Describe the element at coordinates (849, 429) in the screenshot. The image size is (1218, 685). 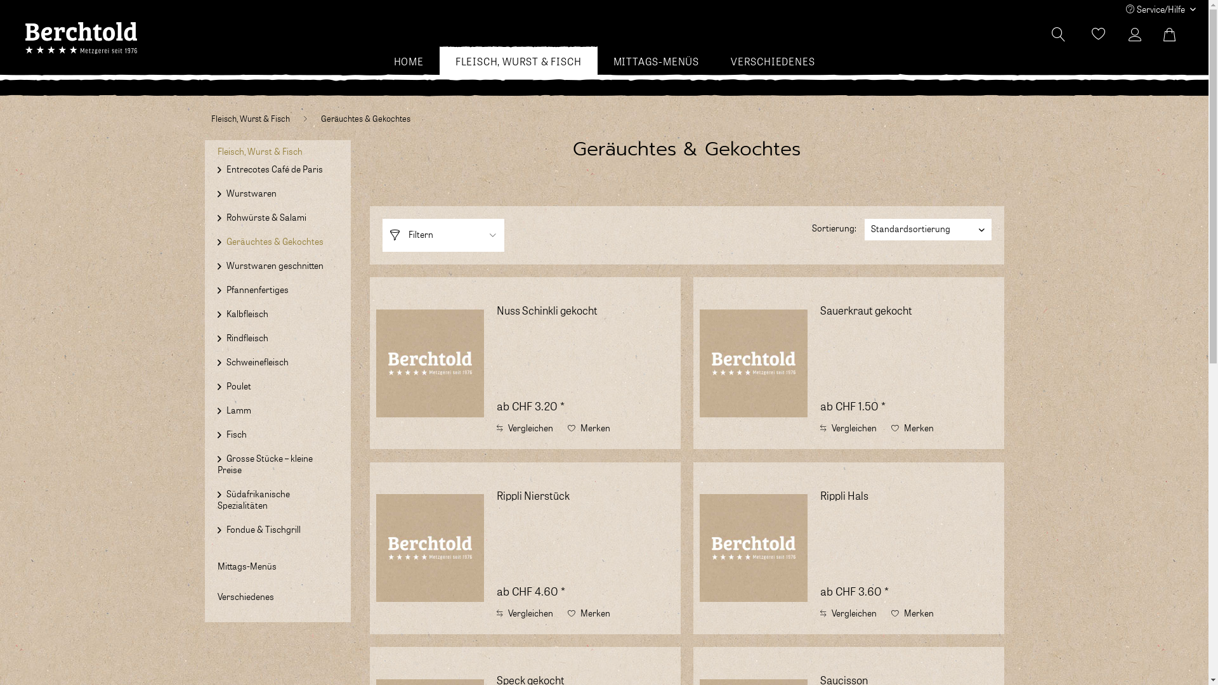
I see `Vergleichen` at that location.